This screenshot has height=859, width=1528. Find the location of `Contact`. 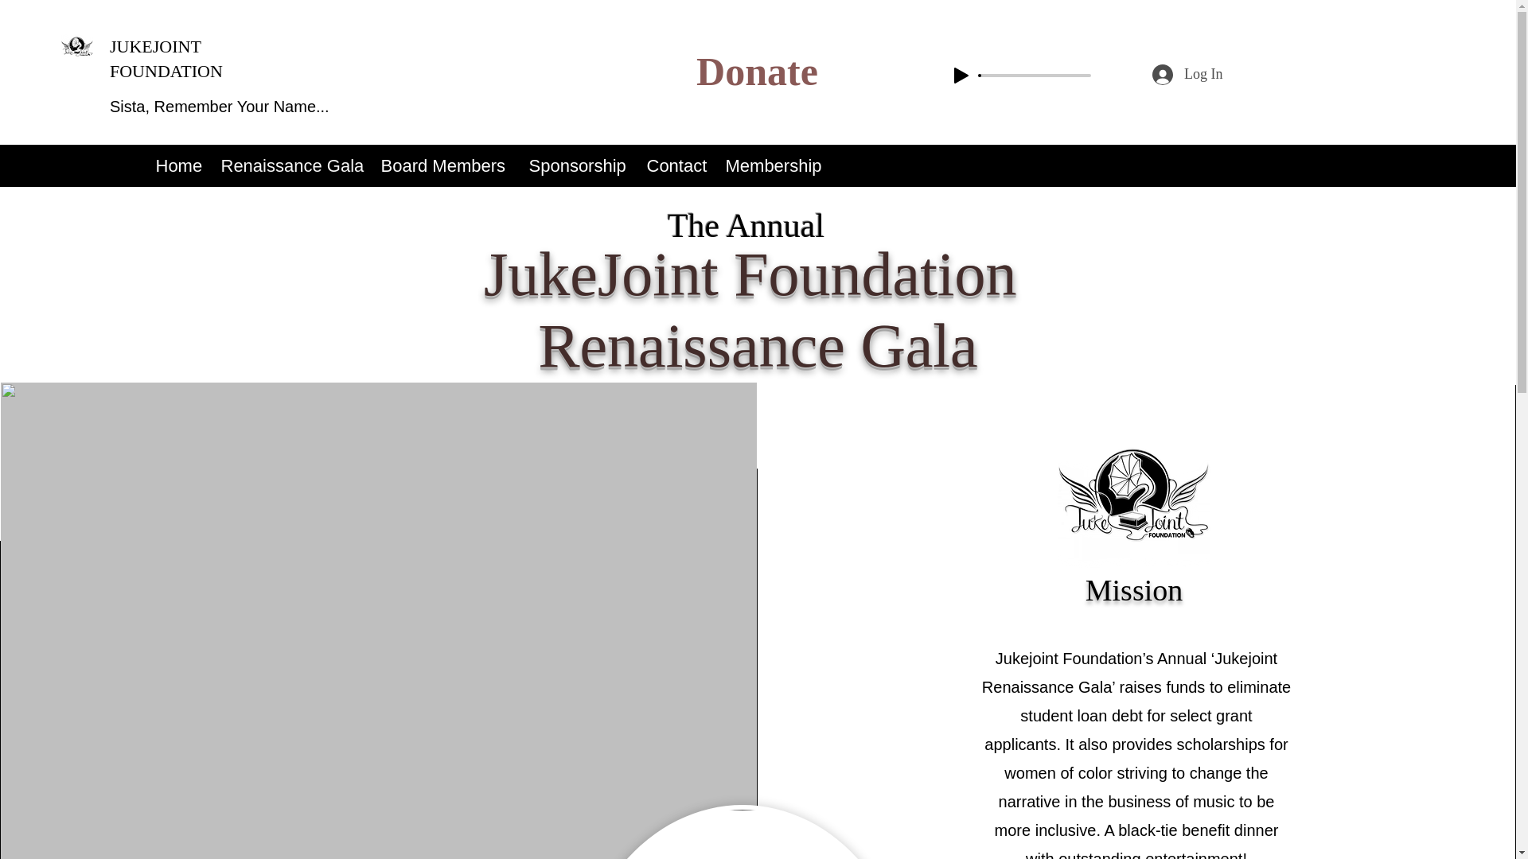

Contact is located at coordinates (677, 165).